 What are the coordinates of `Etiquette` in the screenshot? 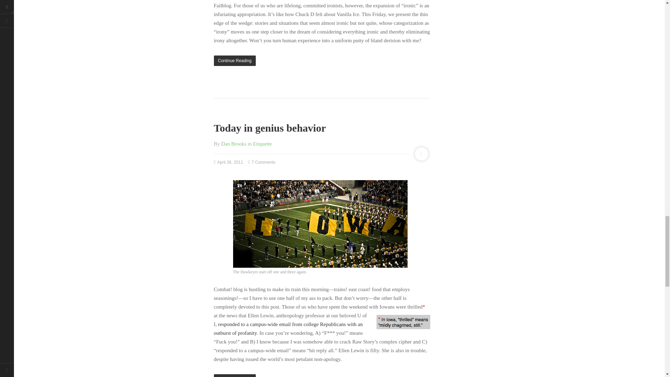 It's located at (262, 144).